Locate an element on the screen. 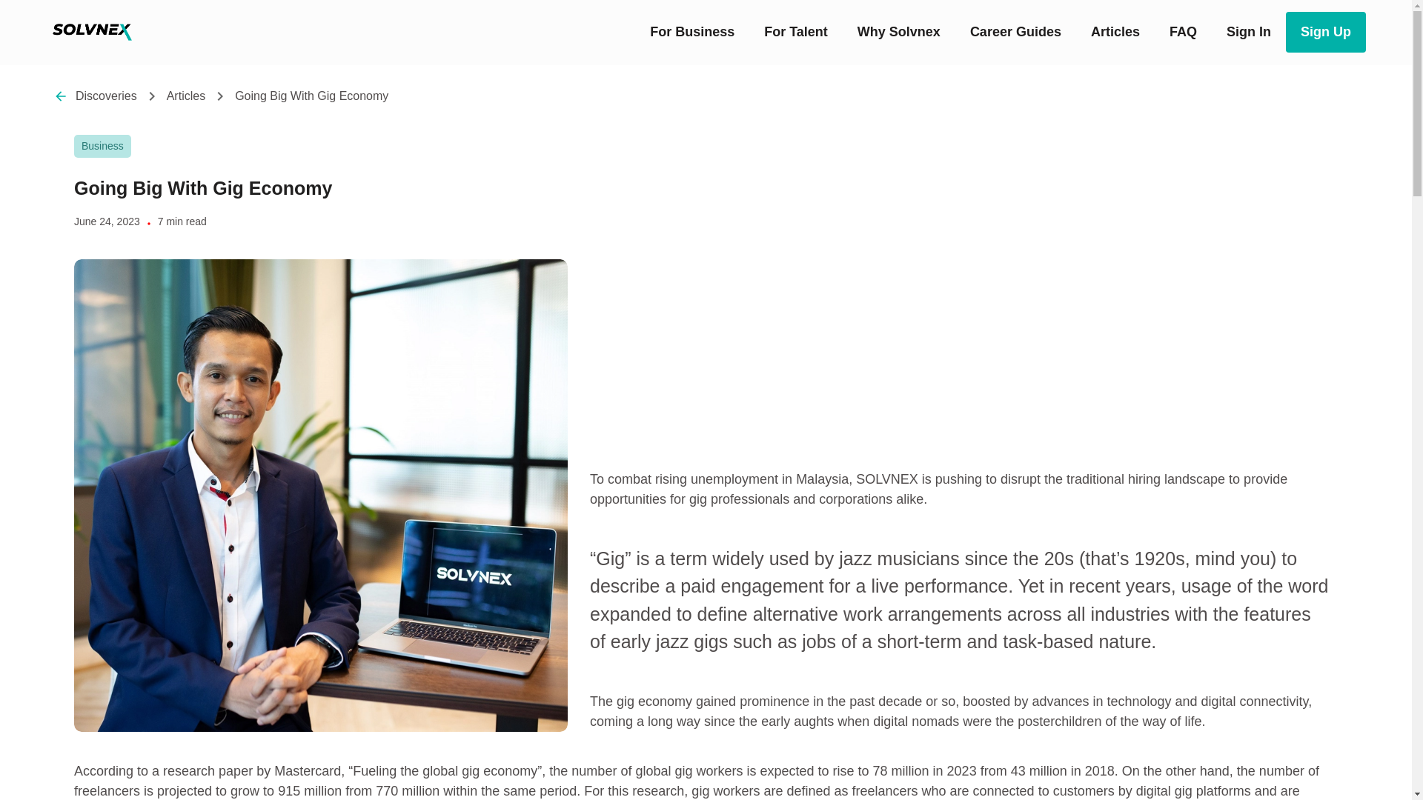  Sign Up is located at coordinates (1326, 33).